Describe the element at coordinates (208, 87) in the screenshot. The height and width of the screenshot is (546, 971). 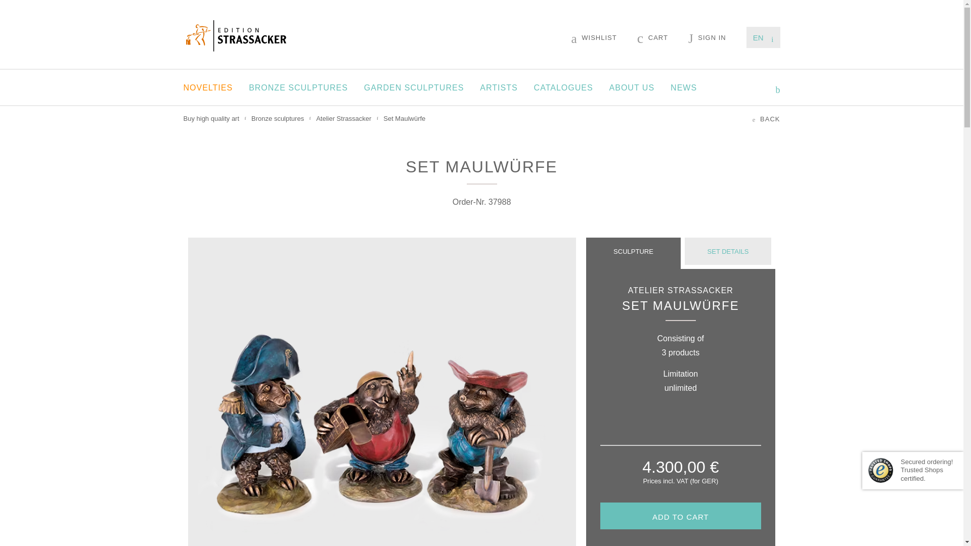
I see `NOVELTIES` at that location.